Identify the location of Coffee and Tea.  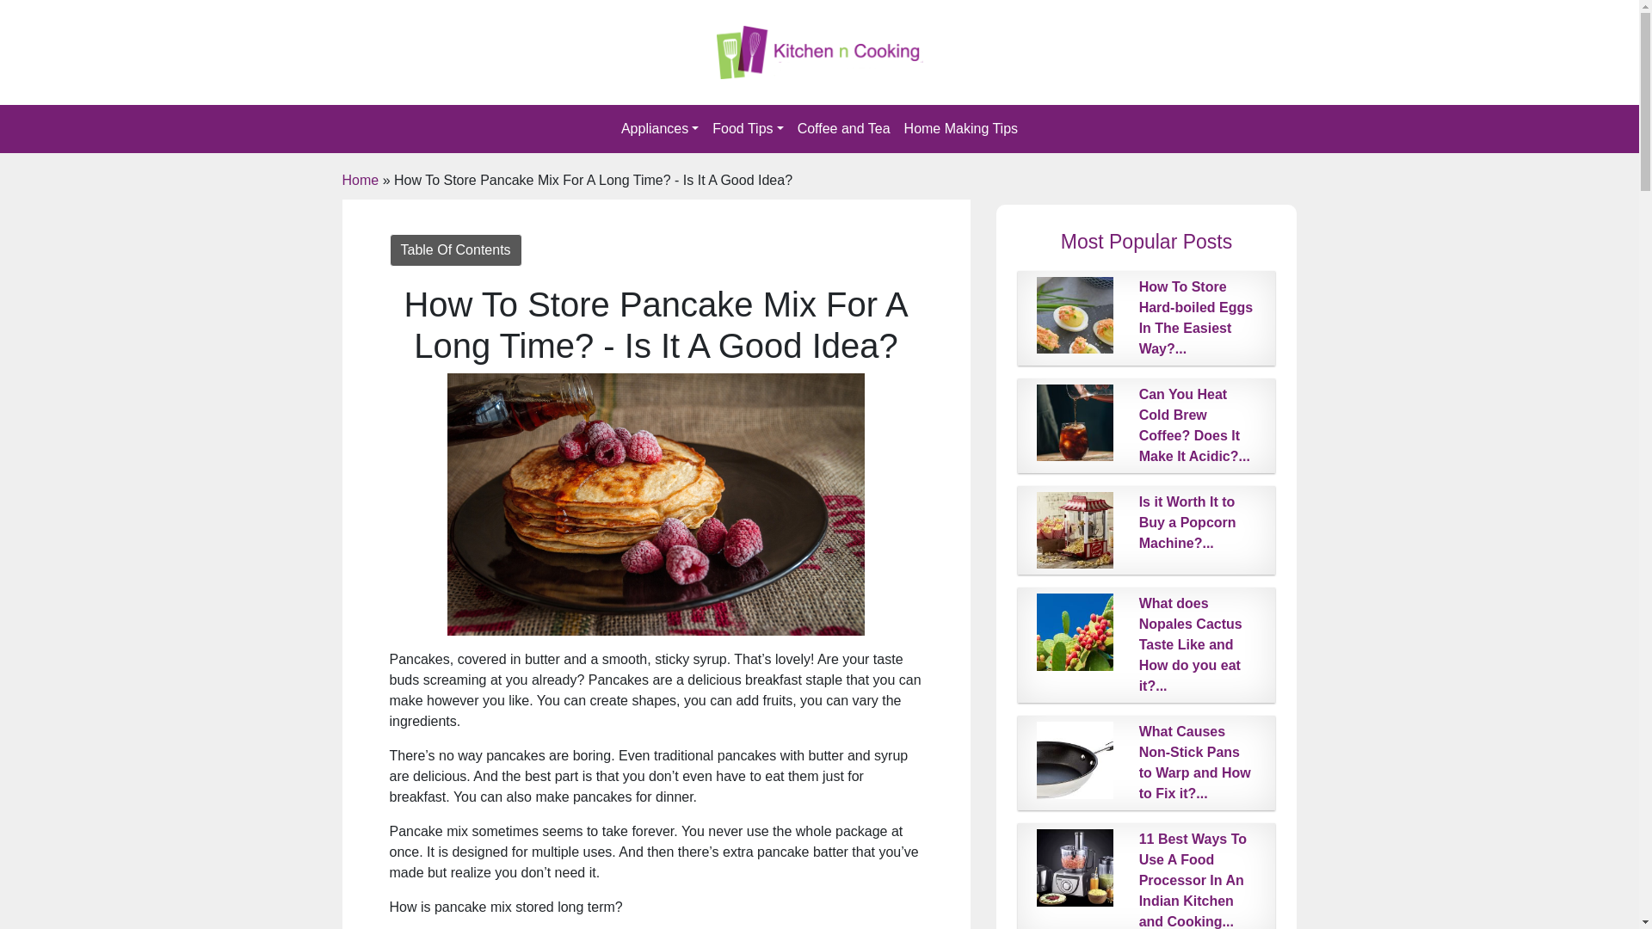
(843, 128).